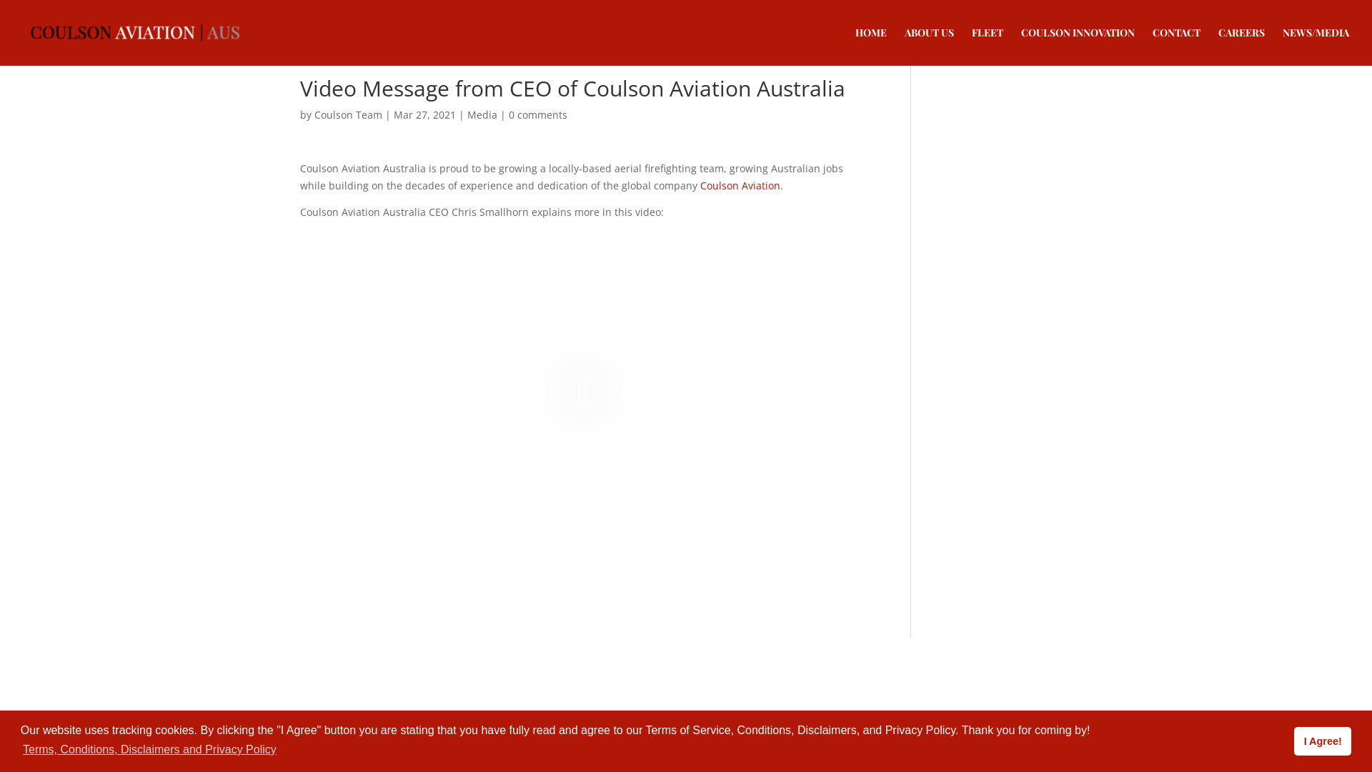 The image size is (1372, 772). Describe the element at coordinates (1078, 46) in the screenshot. I see `COULSON INNOVATION` at that location.